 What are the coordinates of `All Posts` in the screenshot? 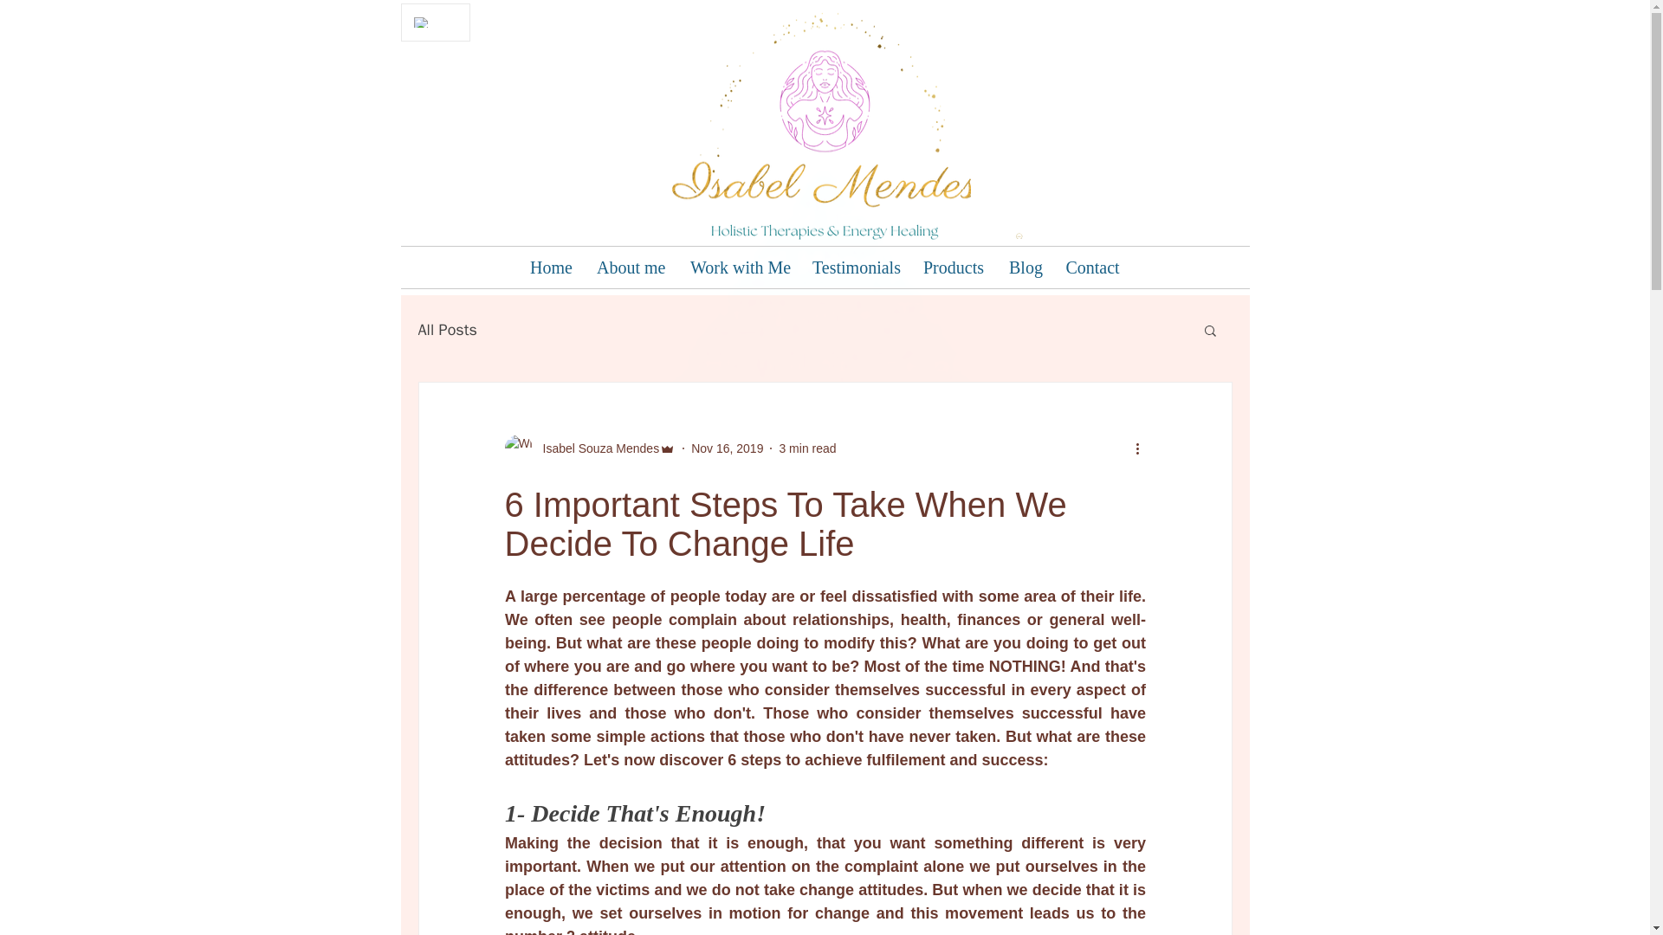 It's located at (446, 330).